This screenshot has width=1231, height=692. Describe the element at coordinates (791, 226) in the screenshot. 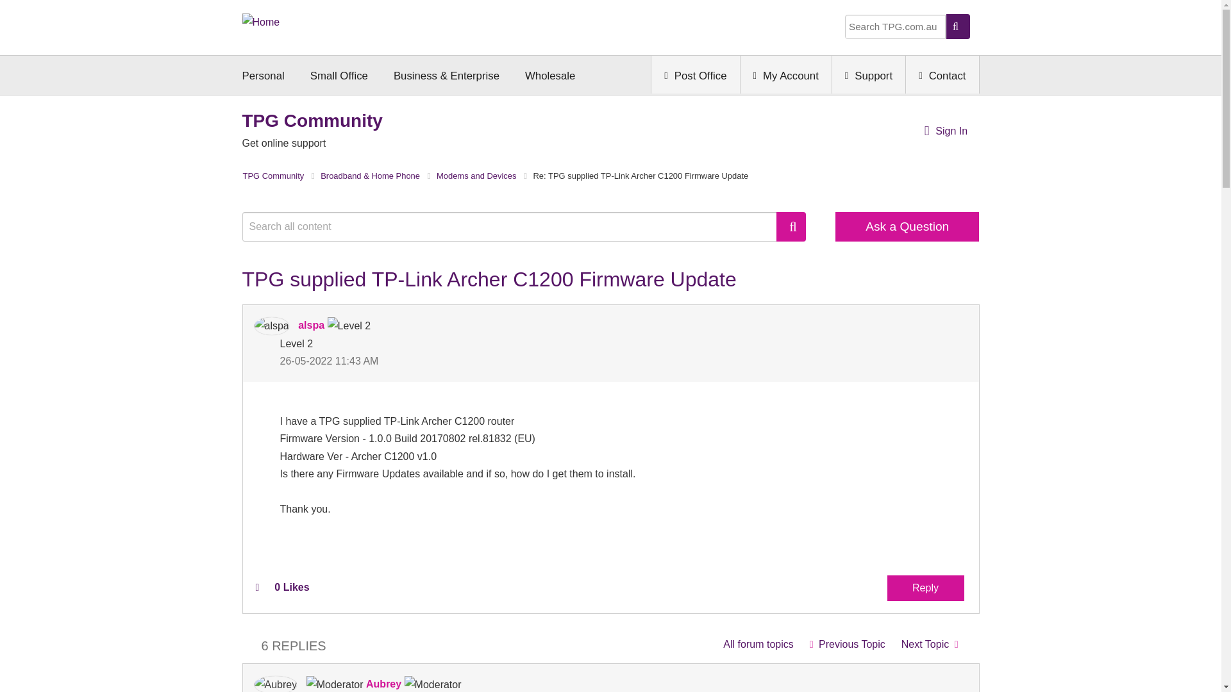

I see `Search` at that location.